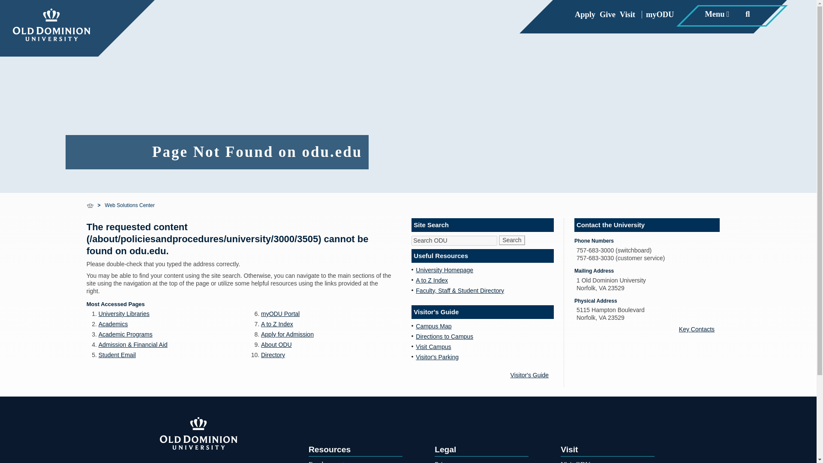 This screenshot has width=823, height=463. What do you see at coordinates (277, 324) in the screenshot?
I see `Campus Map` at bounding box center [277, 324].